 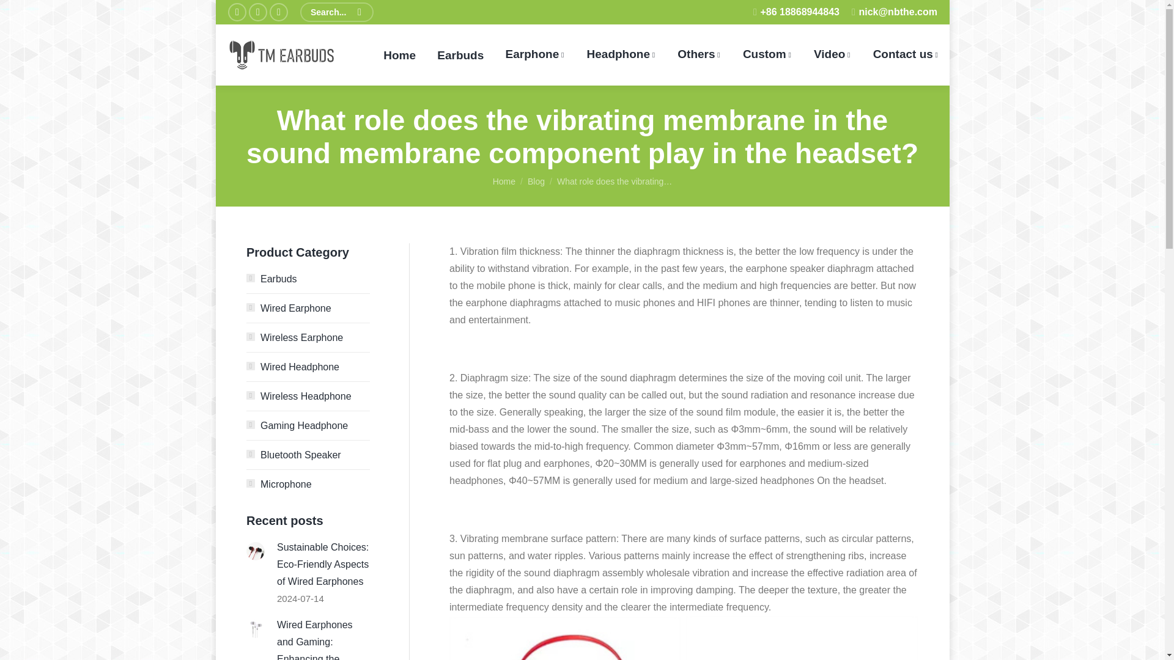 I want to click on Twitter, so click(x=257, y=12).